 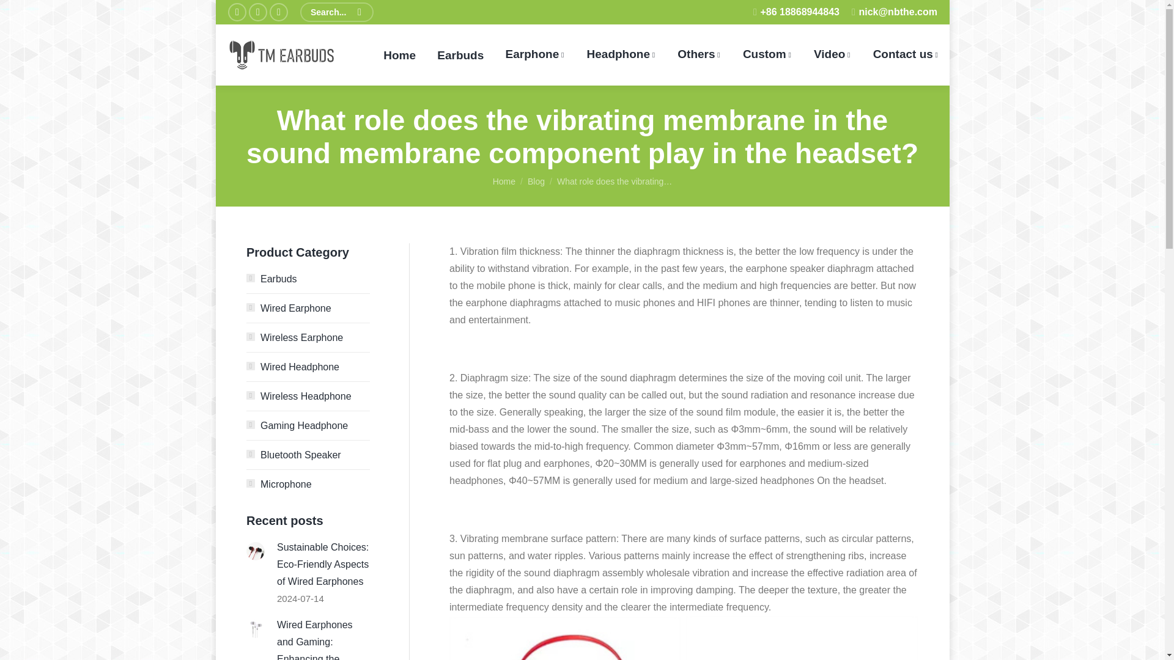 I want to click on Twitter, so click(x=257, y=12).